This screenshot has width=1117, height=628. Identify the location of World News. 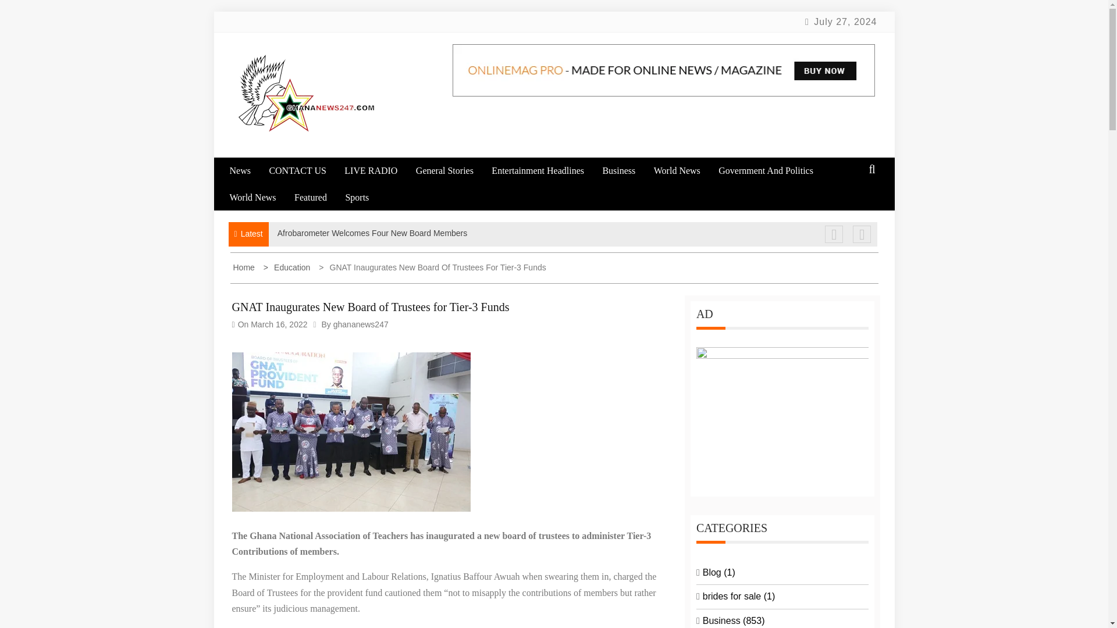
(684, 171).